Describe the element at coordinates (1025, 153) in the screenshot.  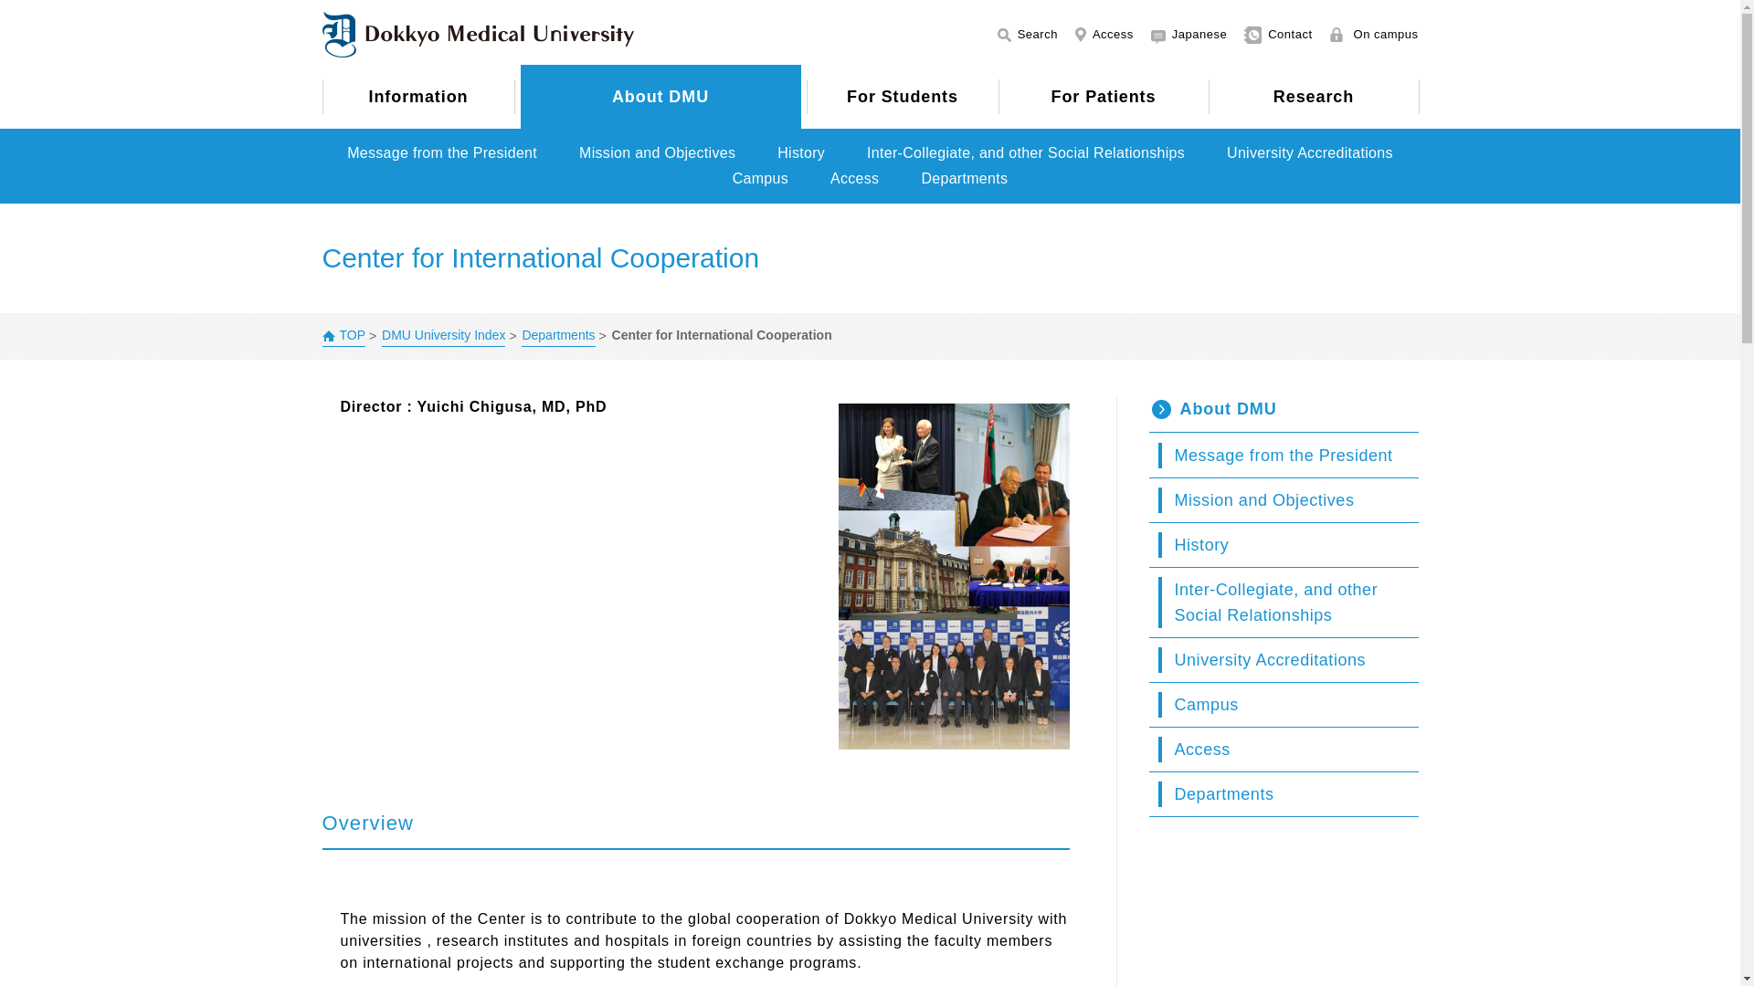
I see `Inter-Collegiate, and other Social Relationships` at that location.